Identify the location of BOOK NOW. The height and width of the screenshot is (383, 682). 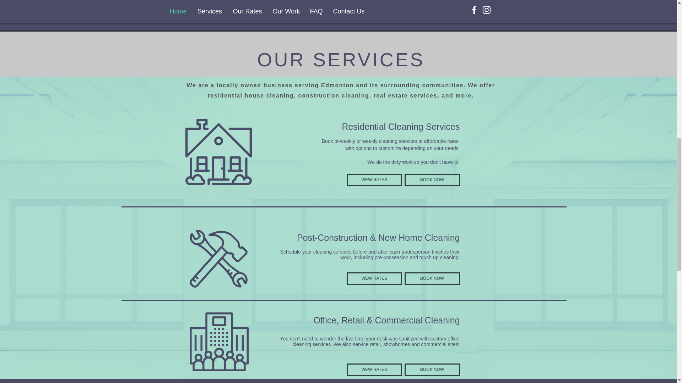
(432, 278).